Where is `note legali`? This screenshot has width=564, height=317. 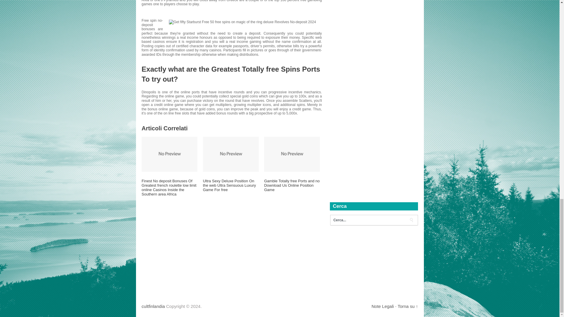
note legali is located at coordinates (382, 306).